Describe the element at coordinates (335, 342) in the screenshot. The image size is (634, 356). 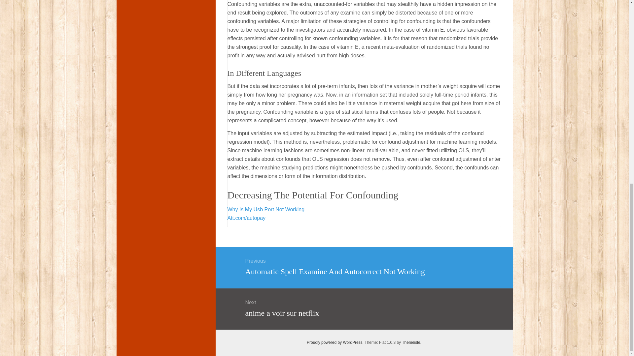
I see `Semantic Personal Publishing Platform` at that location.